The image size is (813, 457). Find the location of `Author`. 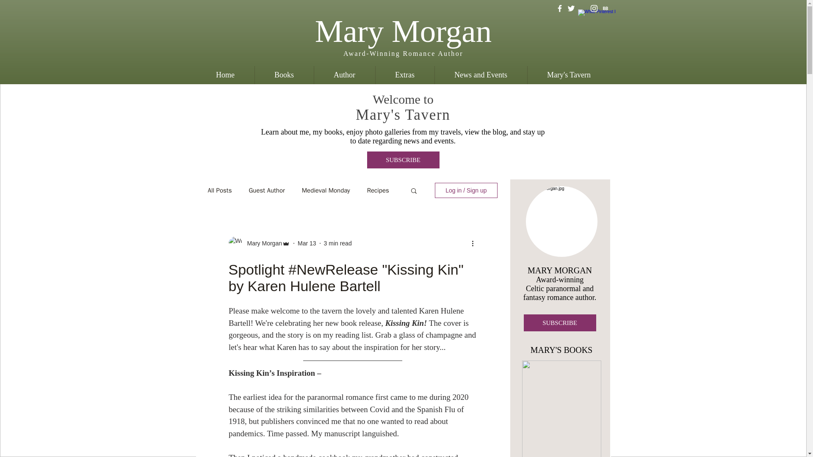

Author is located at coordinates (344, 74).